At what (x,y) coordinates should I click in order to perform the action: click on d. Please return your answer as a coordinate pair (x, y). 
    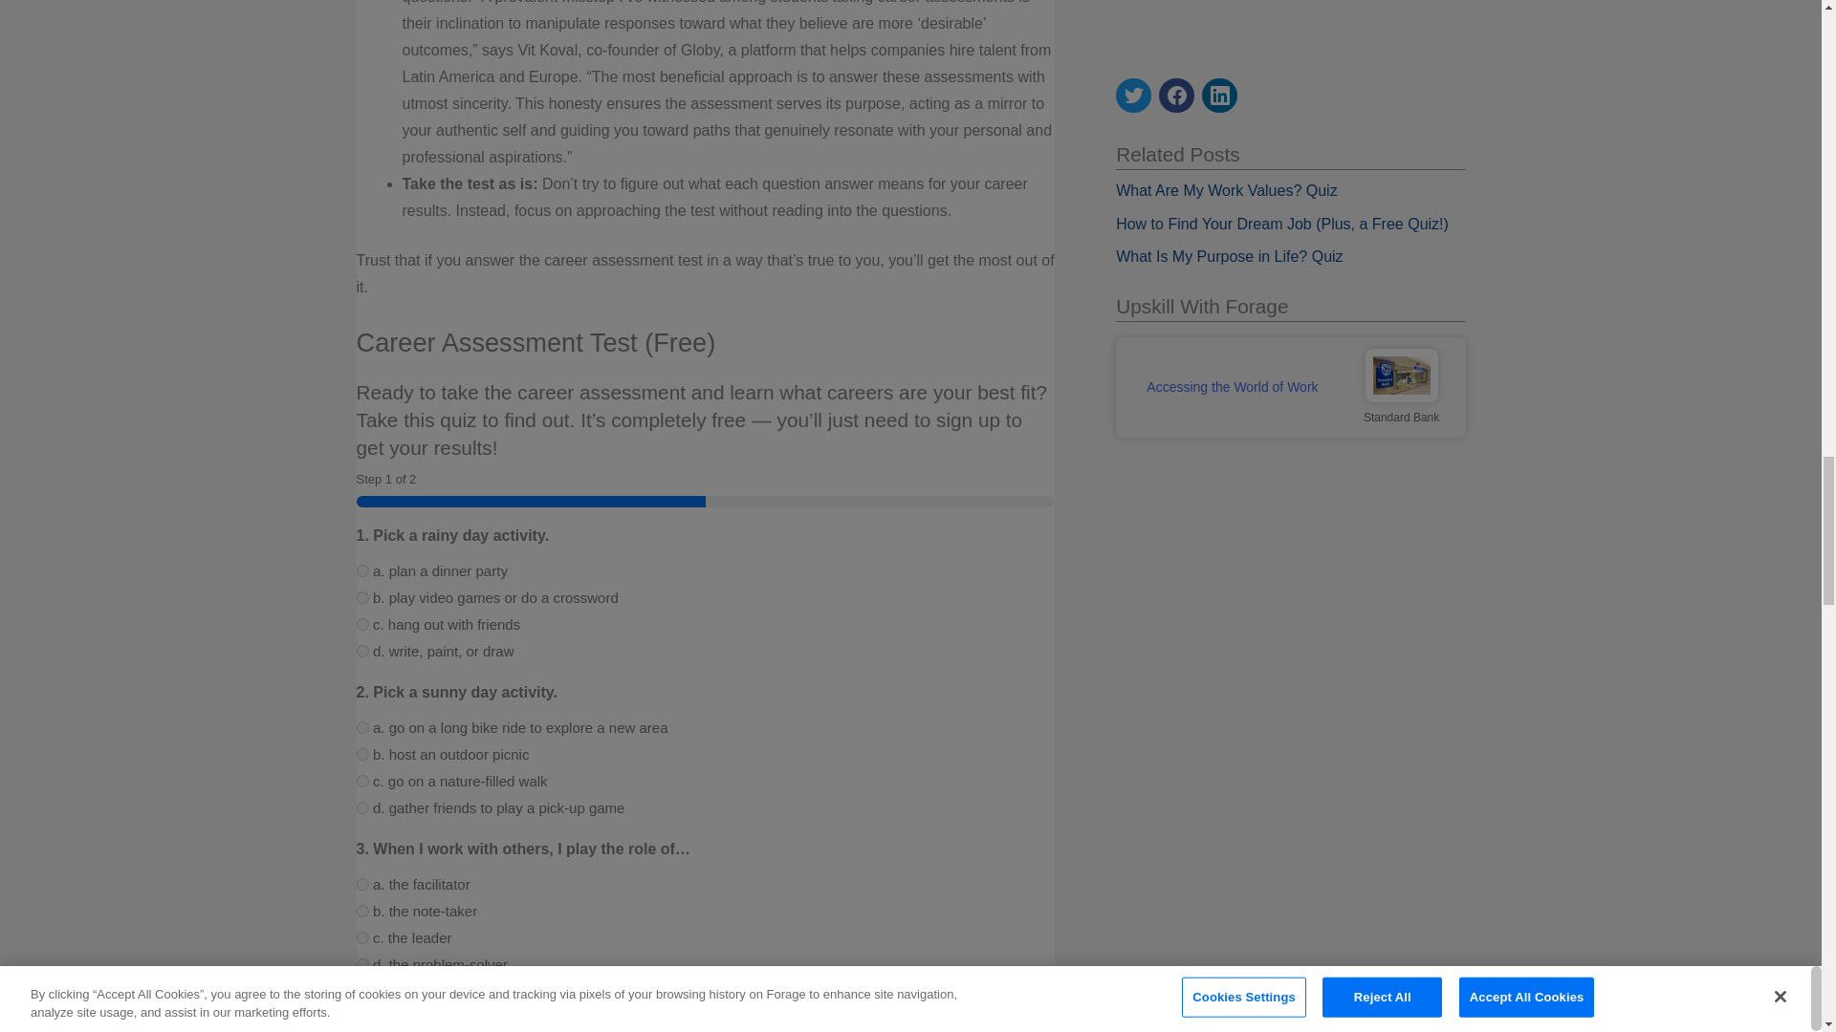
    Looking at the image, I should click on (361, 912).